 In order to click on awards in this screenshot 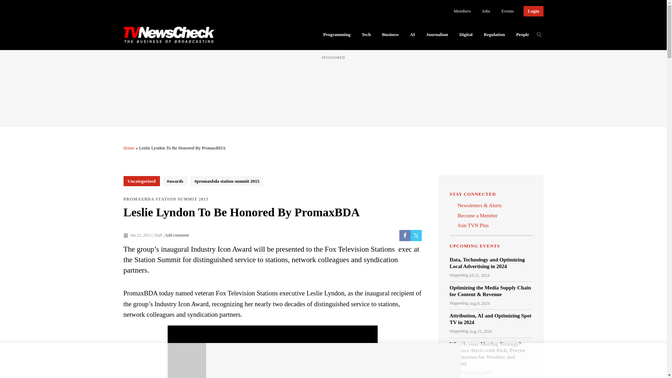, I will do `click(175, 181)`.